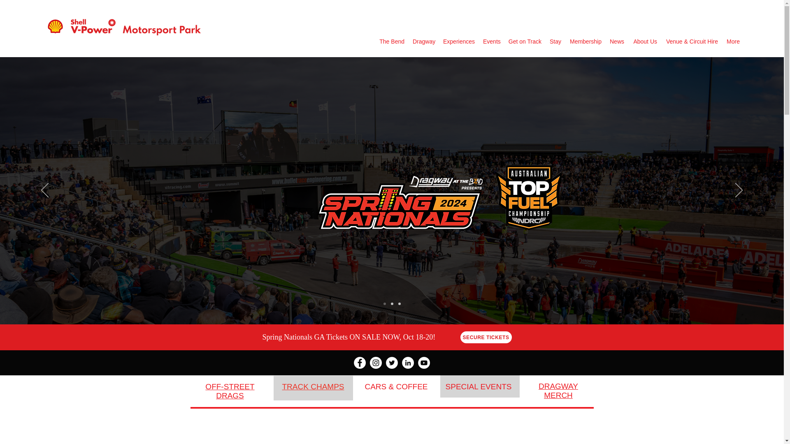 The height and width of the screenshot is (444, 790). What do you see at coordinates (525, 41) in the screenshot?
I see `Get on Track` at bounding box center [525, 41].